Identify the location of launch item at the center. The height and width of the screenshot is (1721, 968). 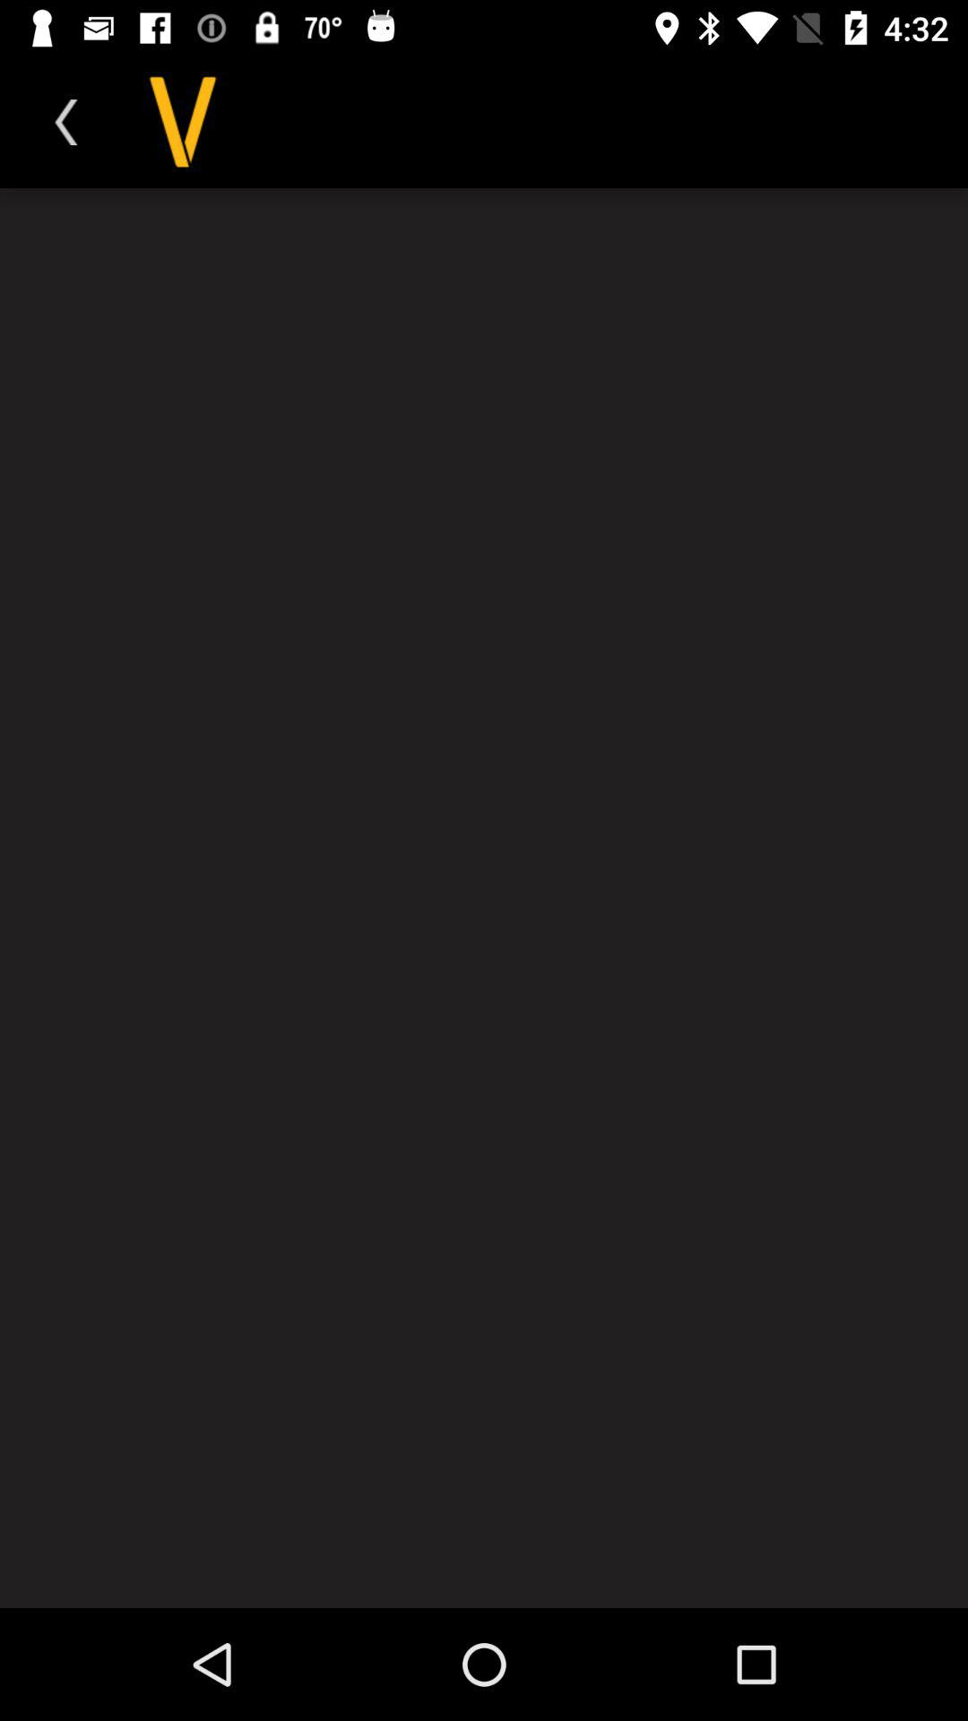
(484, 898).